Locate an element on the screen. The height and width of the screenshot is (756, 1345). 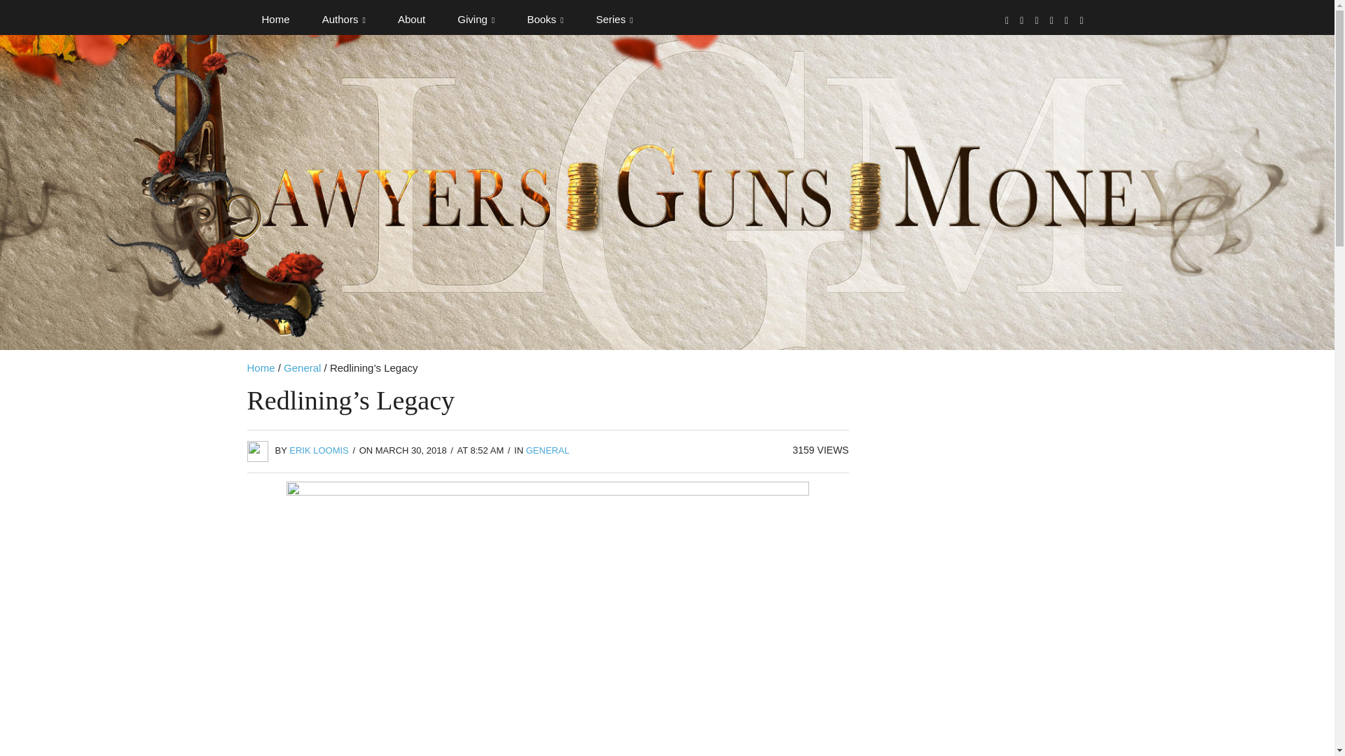
Authors is located at coordinates (344, 20).